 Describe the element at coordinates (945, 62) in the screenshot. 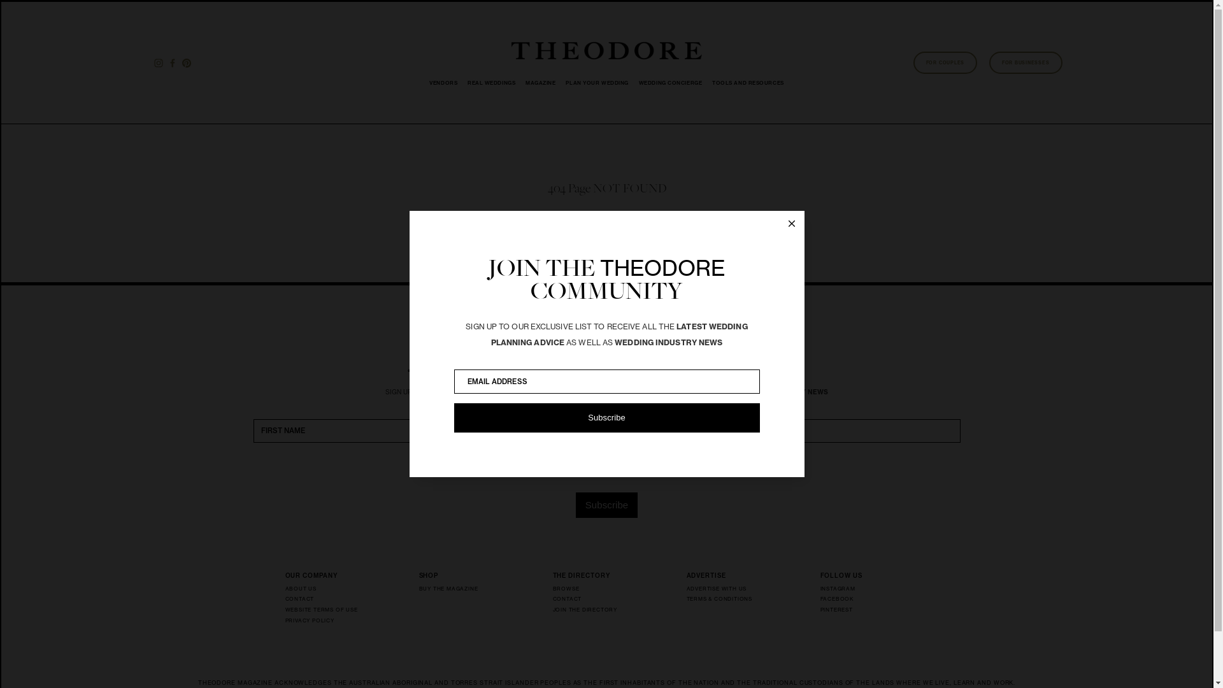

I see `FOR COUPLES` at that location.